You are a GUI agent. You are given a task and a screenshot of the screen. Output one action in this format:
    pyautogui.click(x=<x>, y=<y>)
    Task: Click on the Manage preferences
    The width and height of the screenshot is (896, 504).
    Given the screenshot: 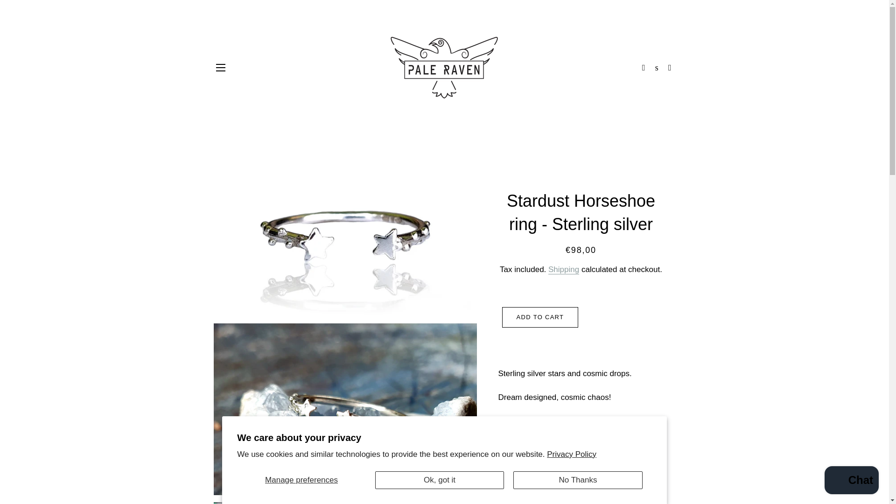 What is the action you would take?
    pyautogui.click(x=301, y=480)
    